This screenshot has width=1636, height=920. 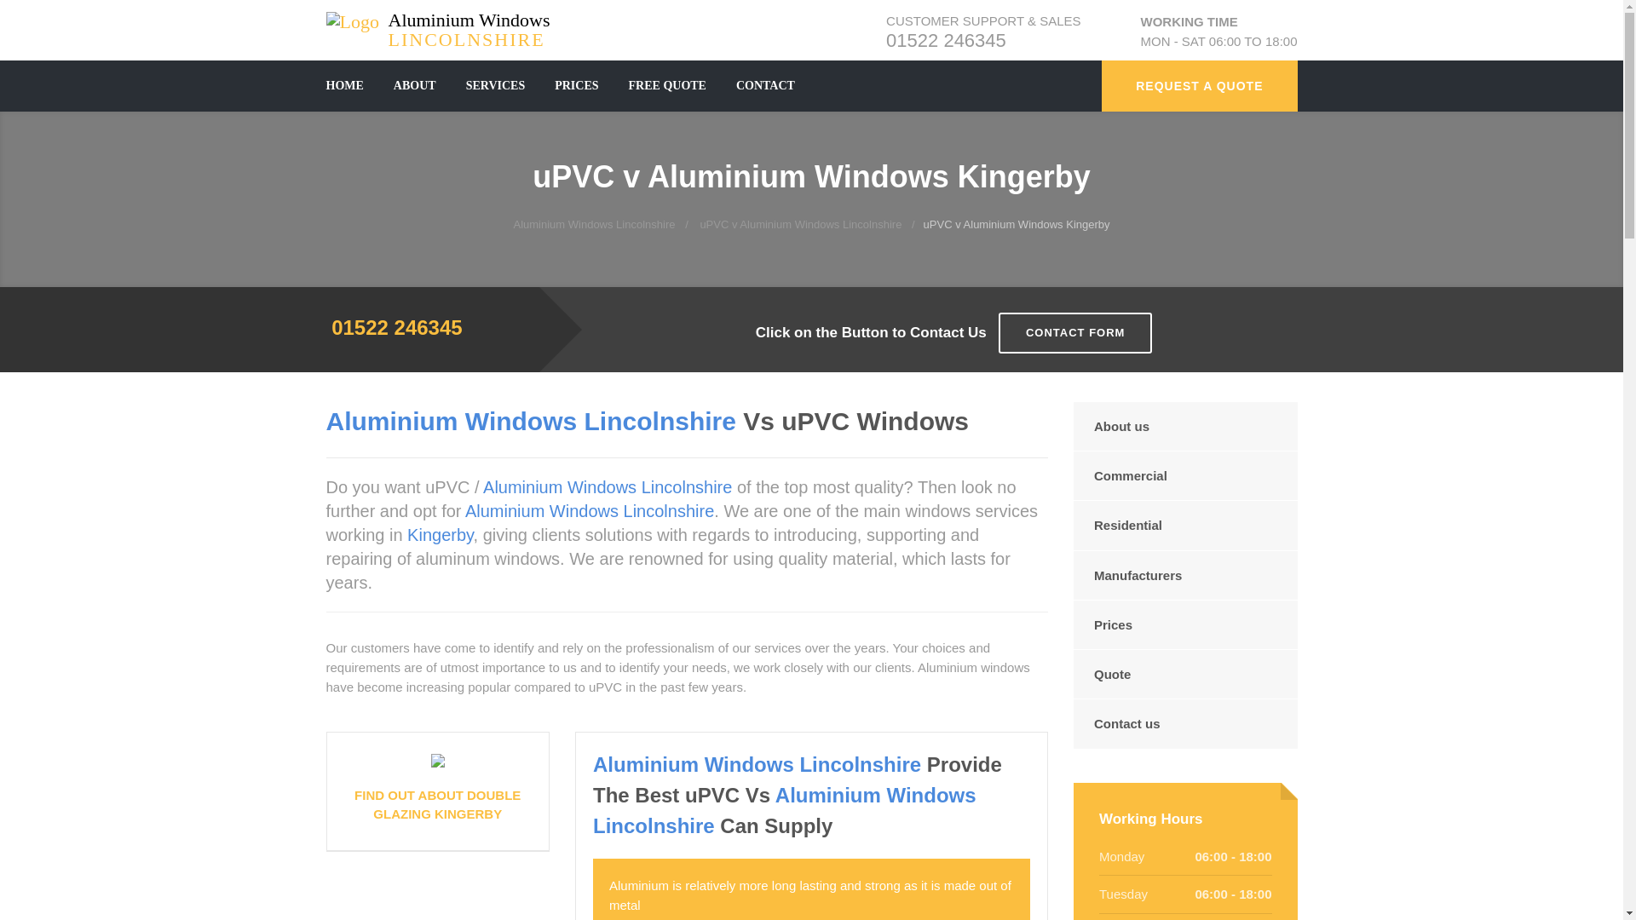 I want to click on Aluminium Windows Lincolnshire, so click(x=593, y=224).